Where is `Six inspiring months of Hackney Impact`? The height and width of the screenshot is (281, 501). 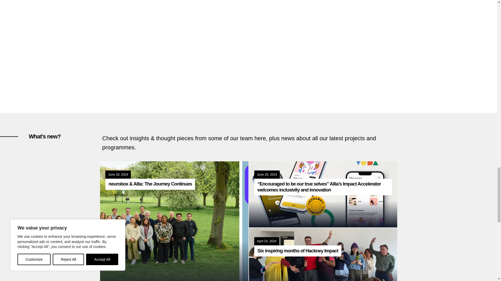
Six inspiring months of Hackney Impact is located at coordinates (297, 251).